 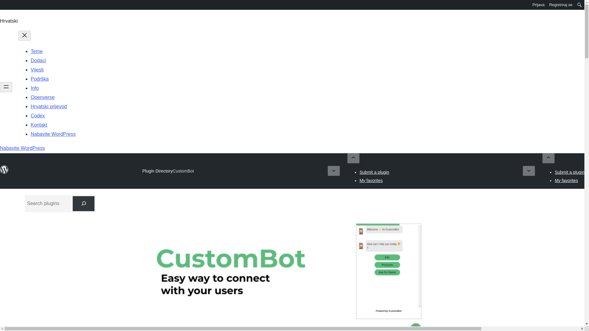 What do you see at coordinates (4, 7) in the screenshot?
I see `WordPress.org` at bounding box center [4, 7].